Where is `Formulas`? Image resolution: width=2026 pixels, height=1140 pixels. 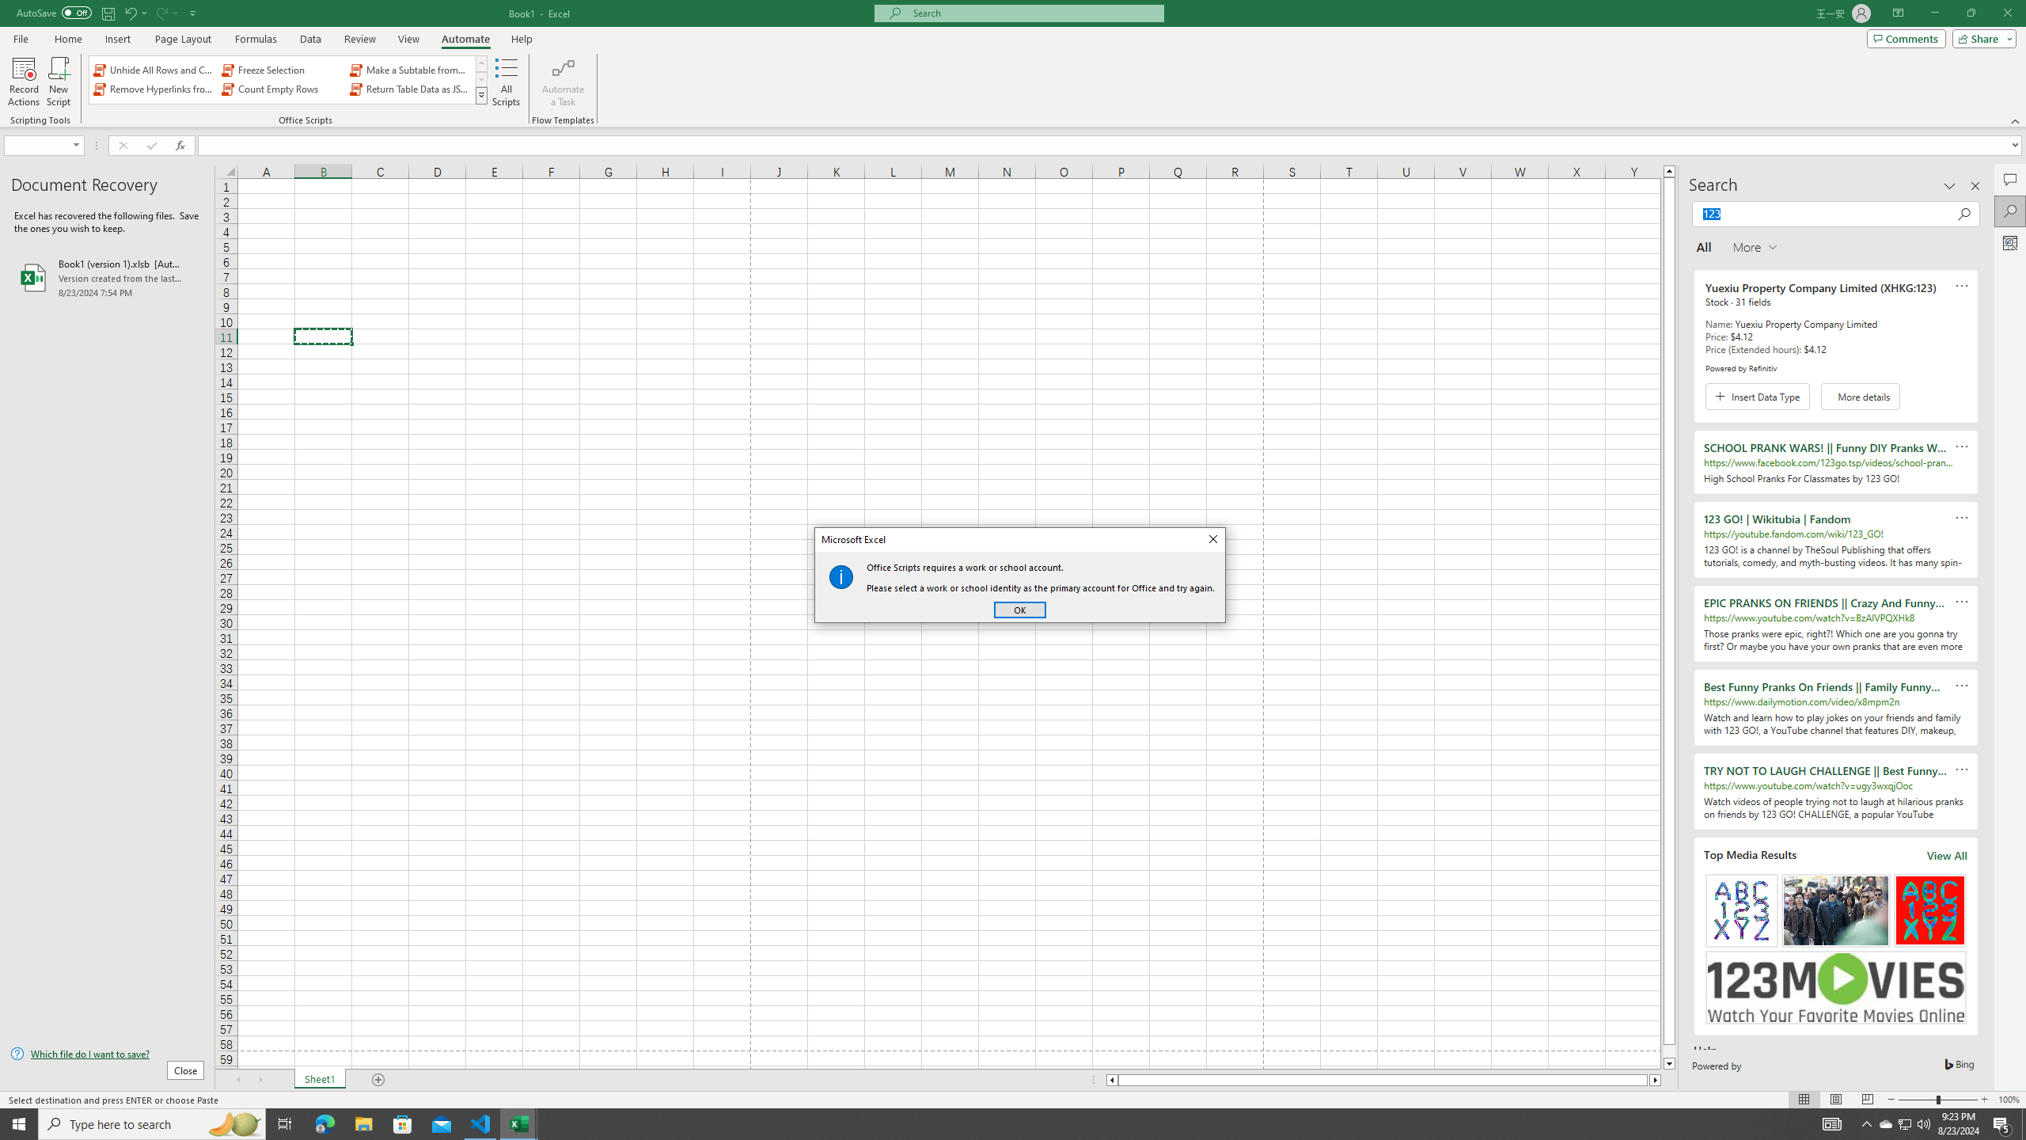
Formulas is located at coordinates (257, 39).